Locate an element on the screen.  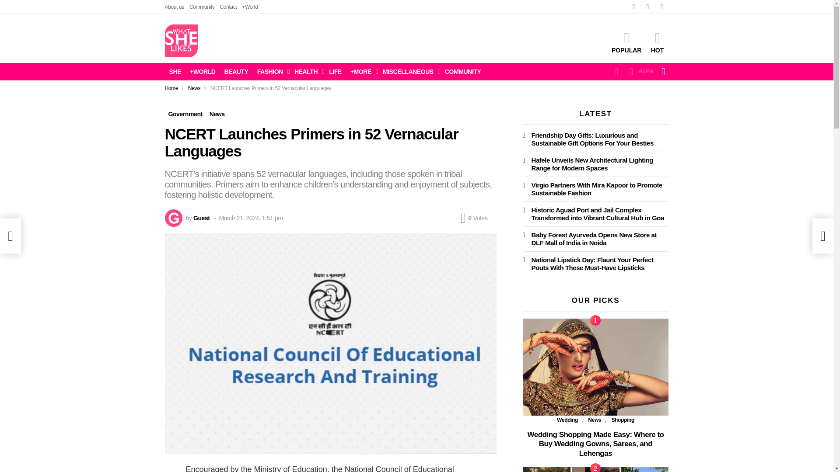
About us is located at coordinates (174, 7).